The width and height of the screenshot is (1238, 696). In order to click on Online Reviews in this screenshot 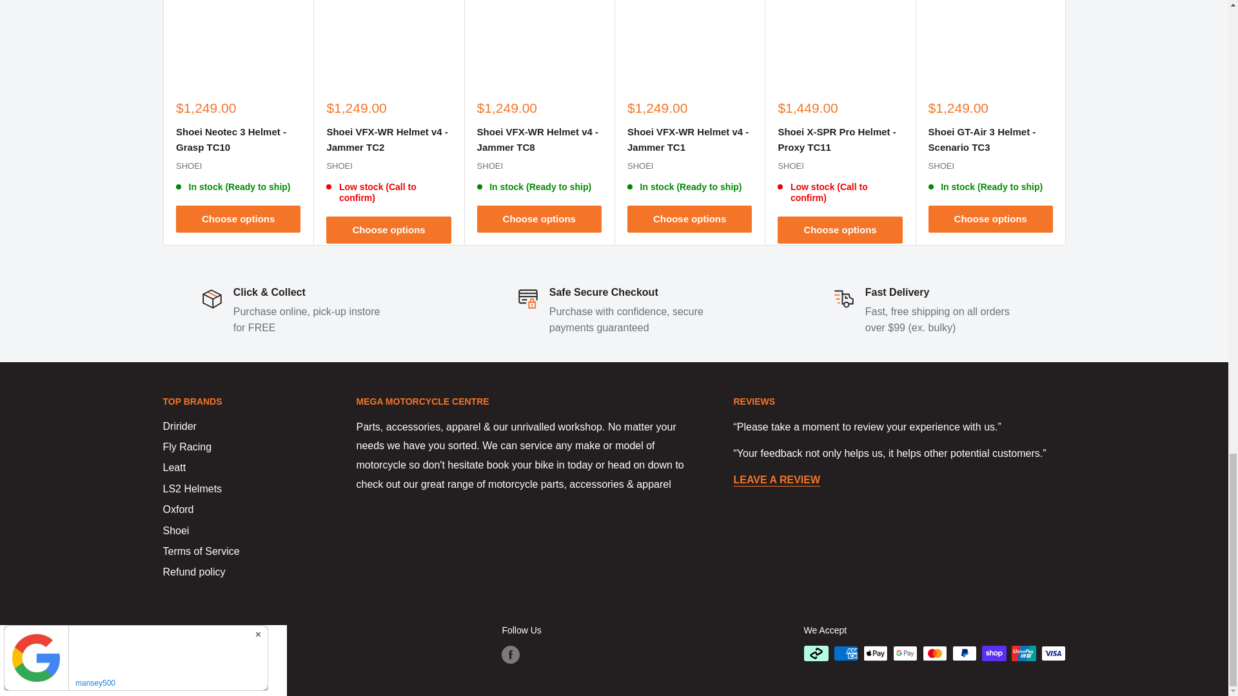, I will do `click(777, 479)`.